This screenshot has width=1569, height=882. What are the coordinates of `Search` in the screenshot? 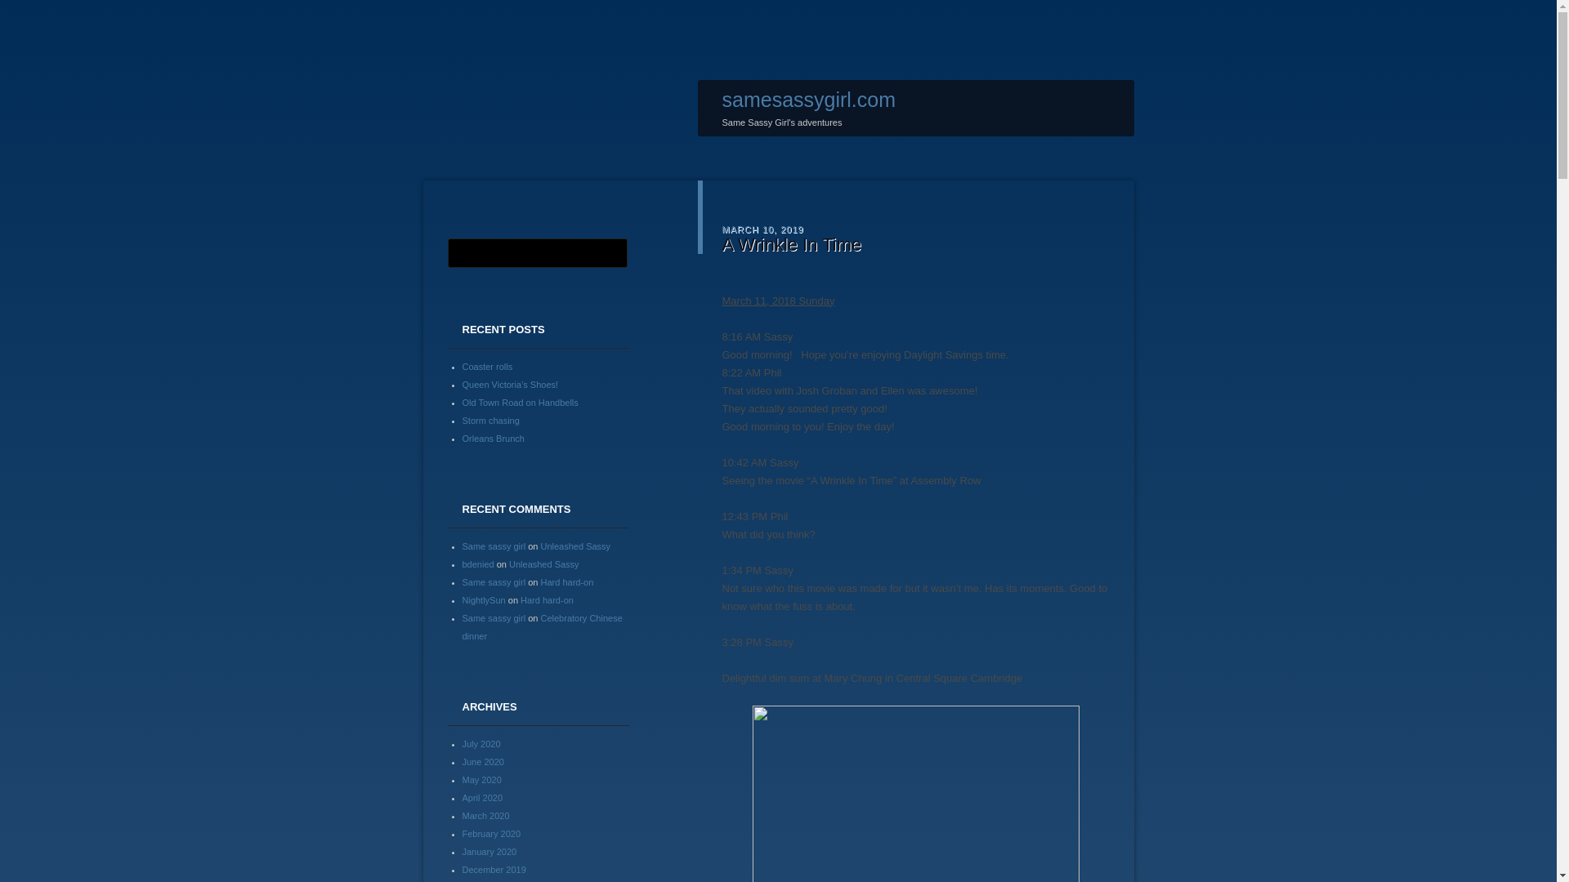 It's located at (23, 8).